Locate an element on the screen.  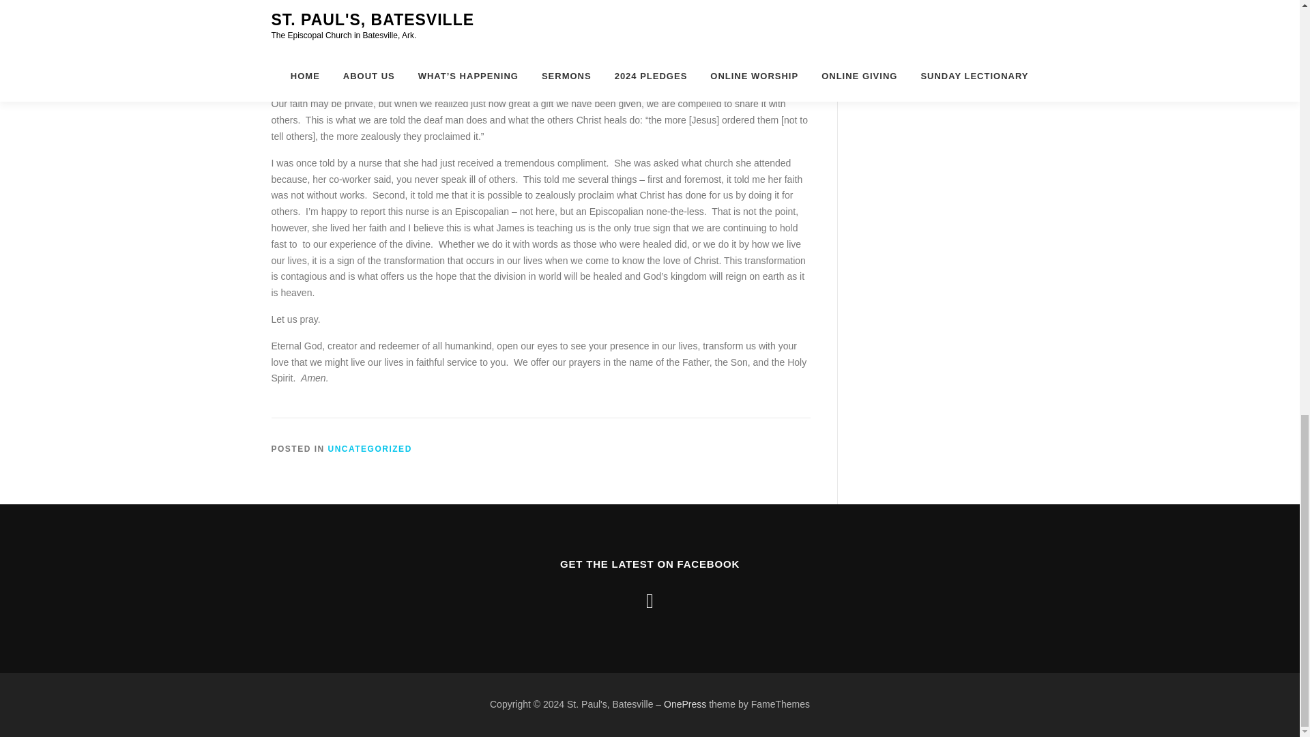
OnePress is located at coordinates (685, 704).